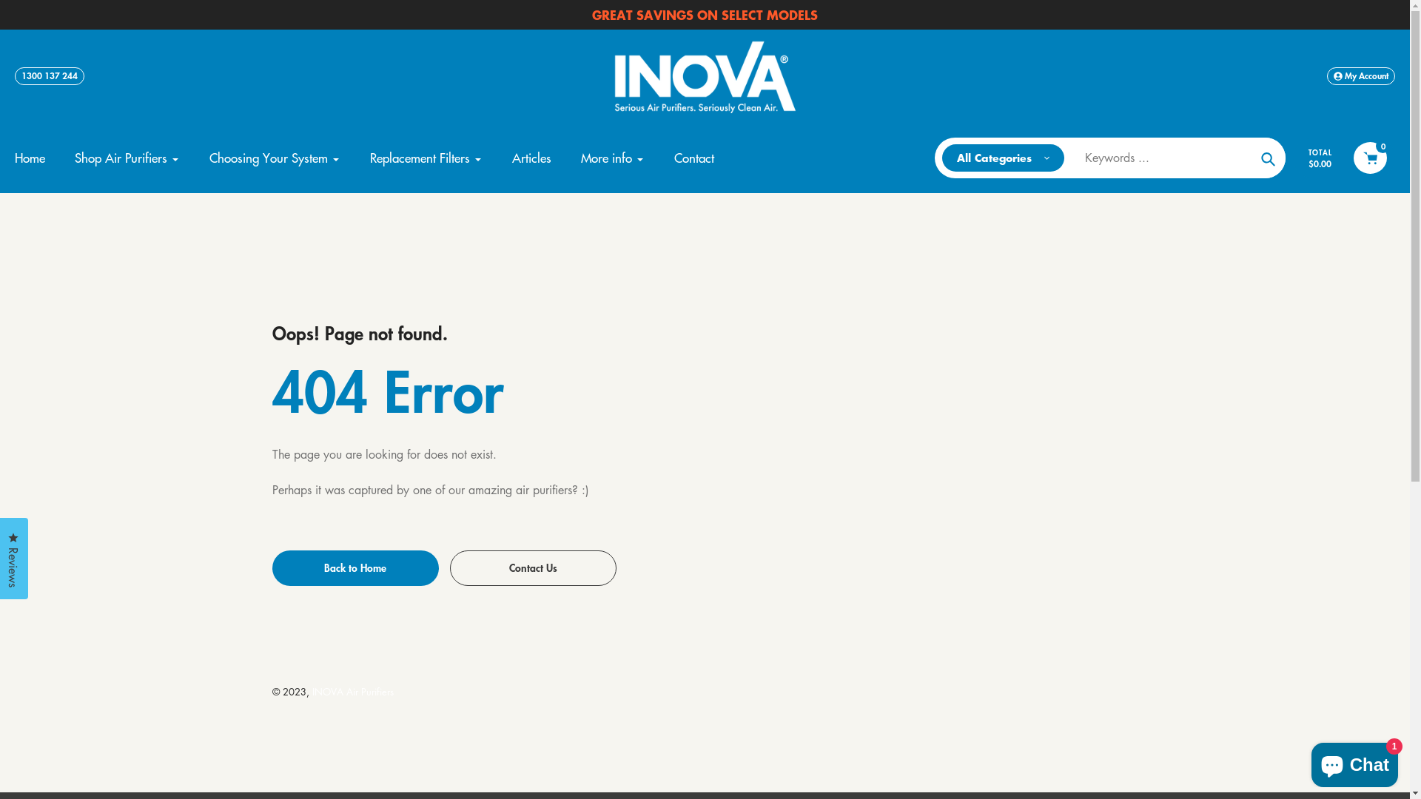 This screenshot has height=799, width=1421. I want to click on Contact, so click(694, 158).